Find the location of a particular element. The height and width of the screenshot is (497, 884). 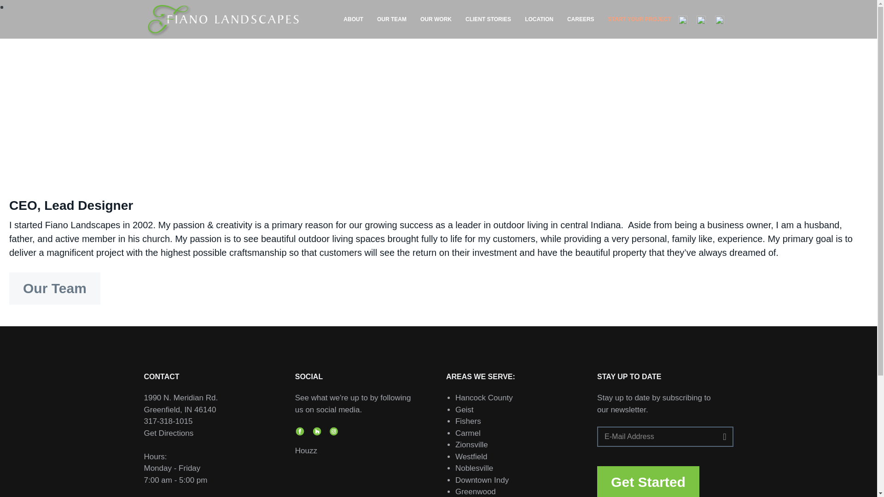

317-318-1015 is located at coordinates (168, 421).